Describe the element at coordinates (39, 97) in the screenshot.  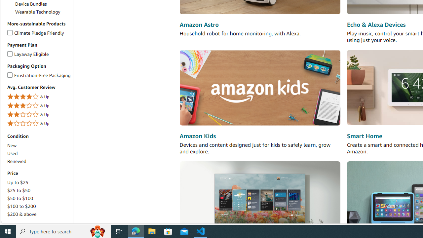
I see `4 Stars & Up& Up` at that location.